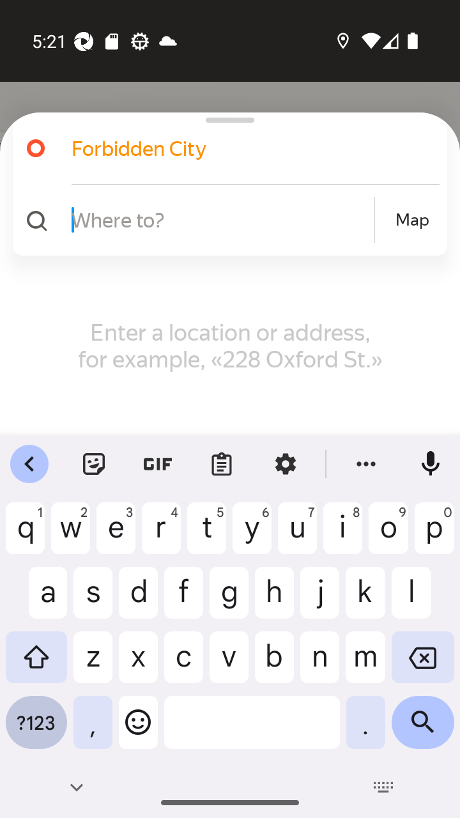 This screenshot has height=818, width=460. I want to click on Map, so click(412, 220).